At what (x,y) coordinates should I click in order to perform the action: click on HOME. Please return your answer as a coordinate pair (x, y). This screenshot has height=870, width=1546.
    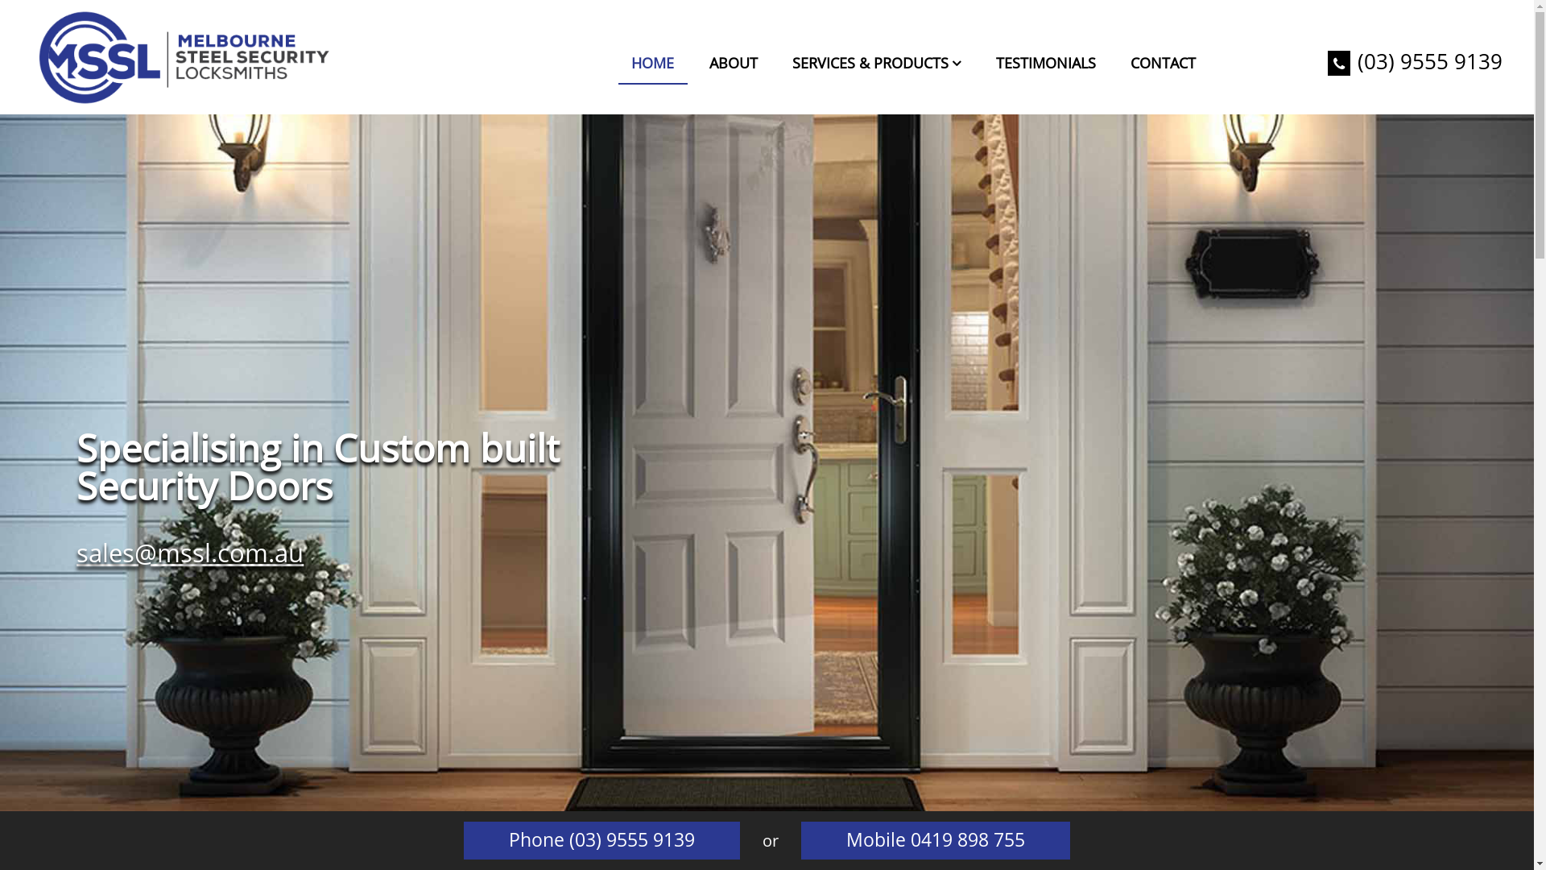
    Looking at the image, I should click on (652, 64).